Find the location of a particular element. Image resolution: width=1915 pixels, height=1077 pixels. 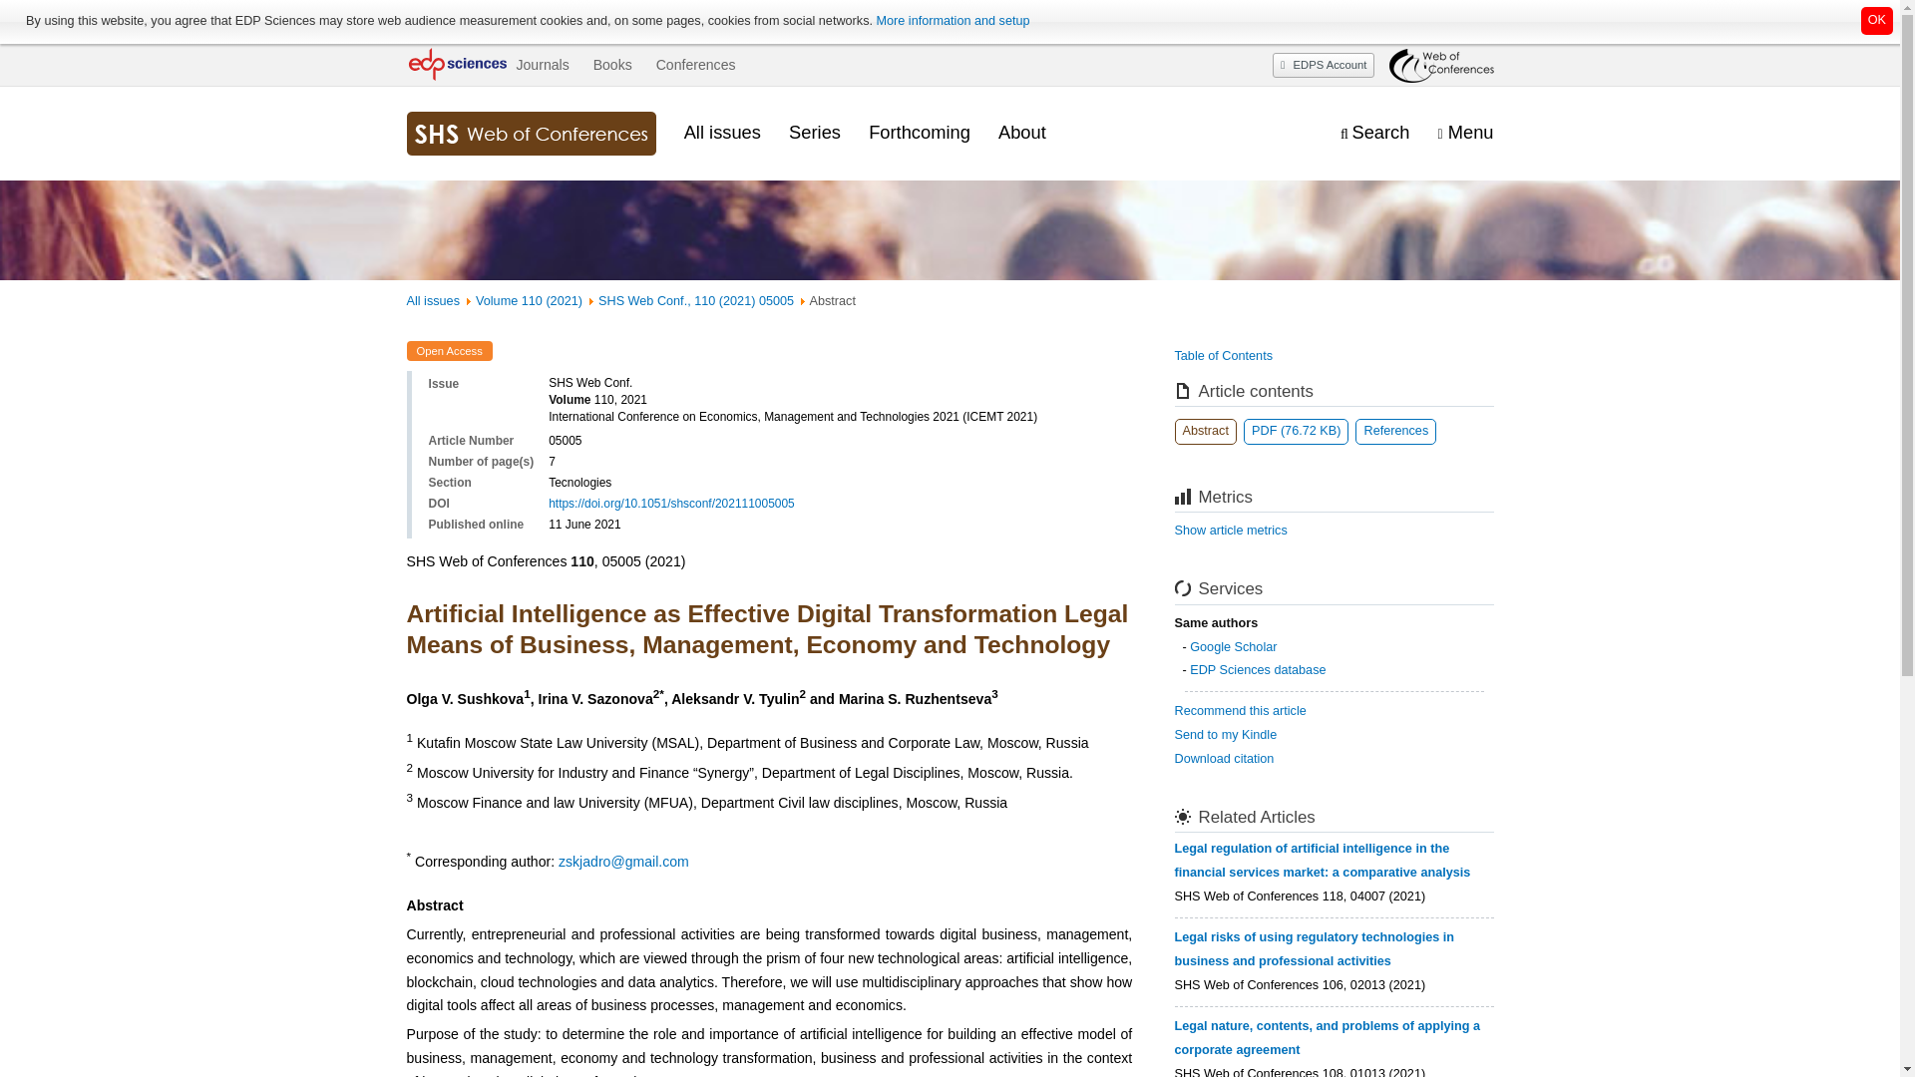

Conferences is located at coordinates (696, 65).